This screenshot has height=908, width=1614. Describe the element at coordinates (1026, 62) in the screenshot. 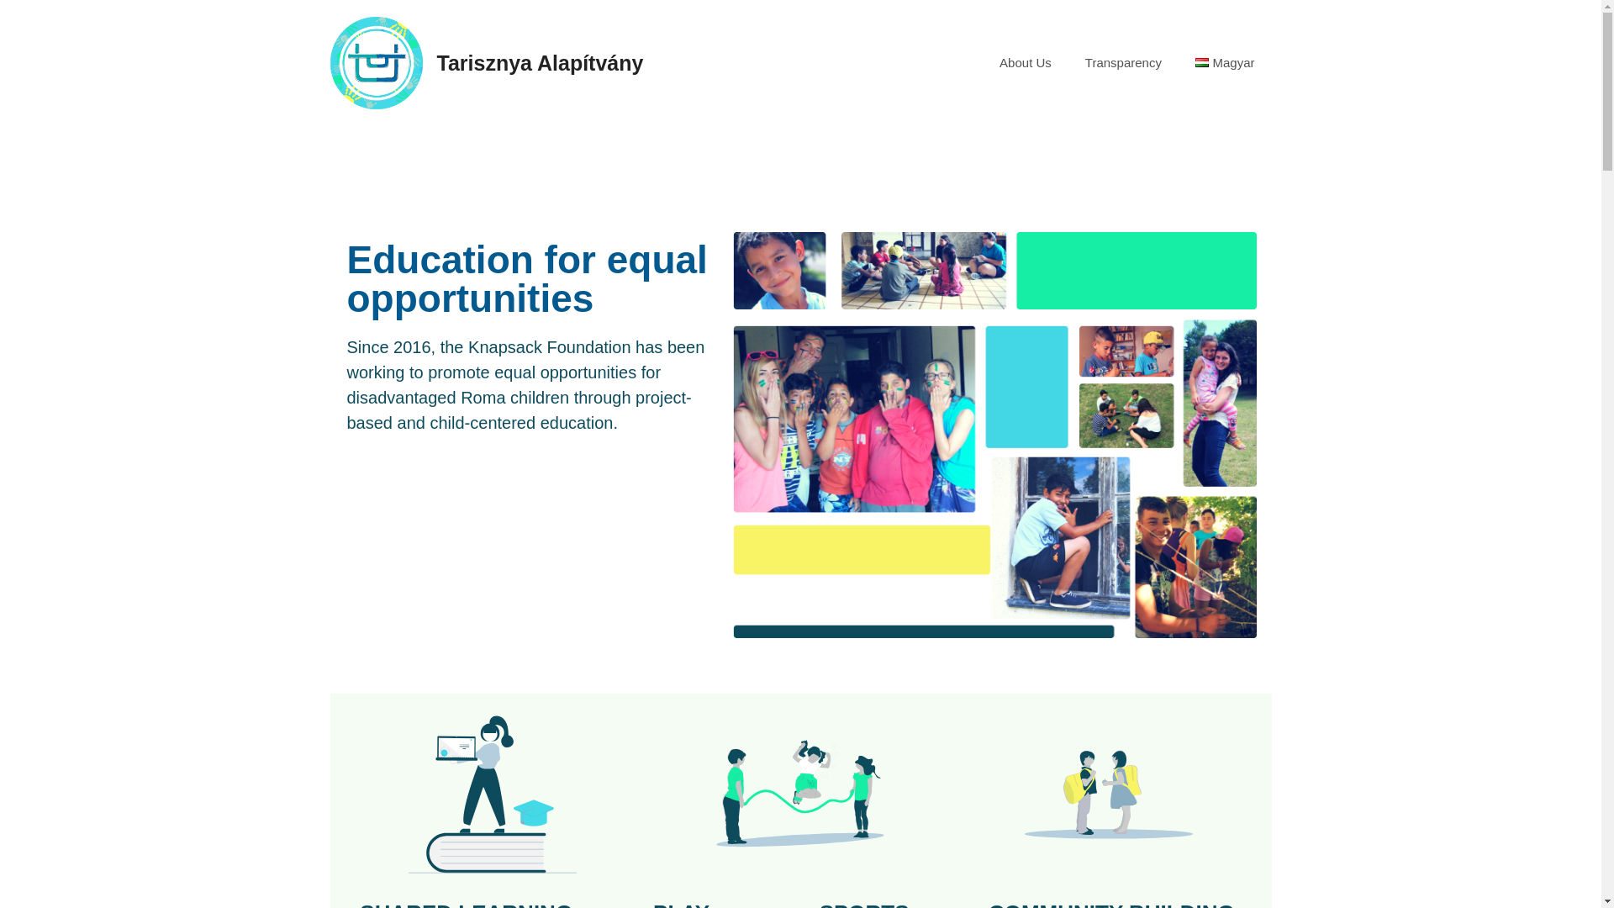

I see `About Us` at that location.